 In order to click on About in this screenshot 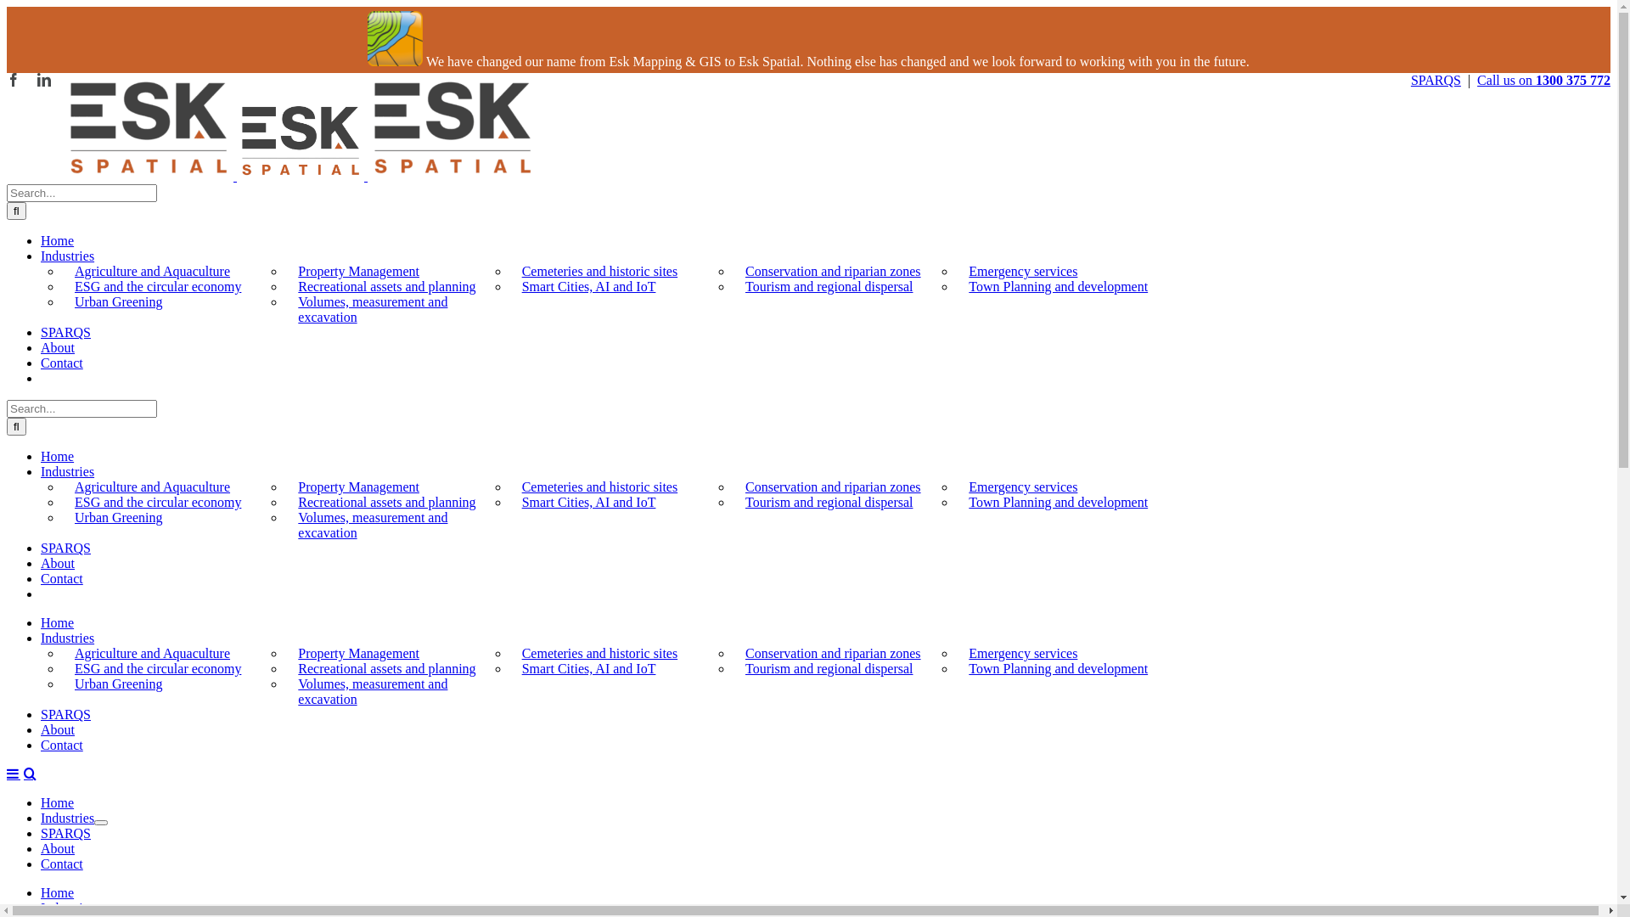, I will do `click(58, 348)`.